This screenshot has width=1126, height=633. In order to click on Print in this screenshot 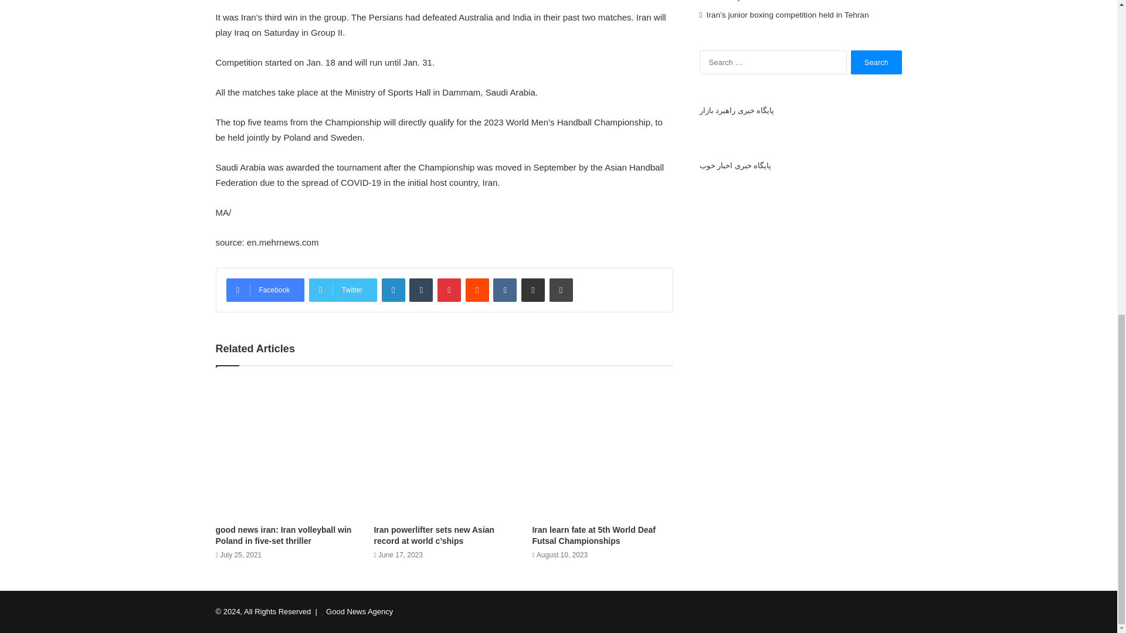, I will do `click(561, 290)`.